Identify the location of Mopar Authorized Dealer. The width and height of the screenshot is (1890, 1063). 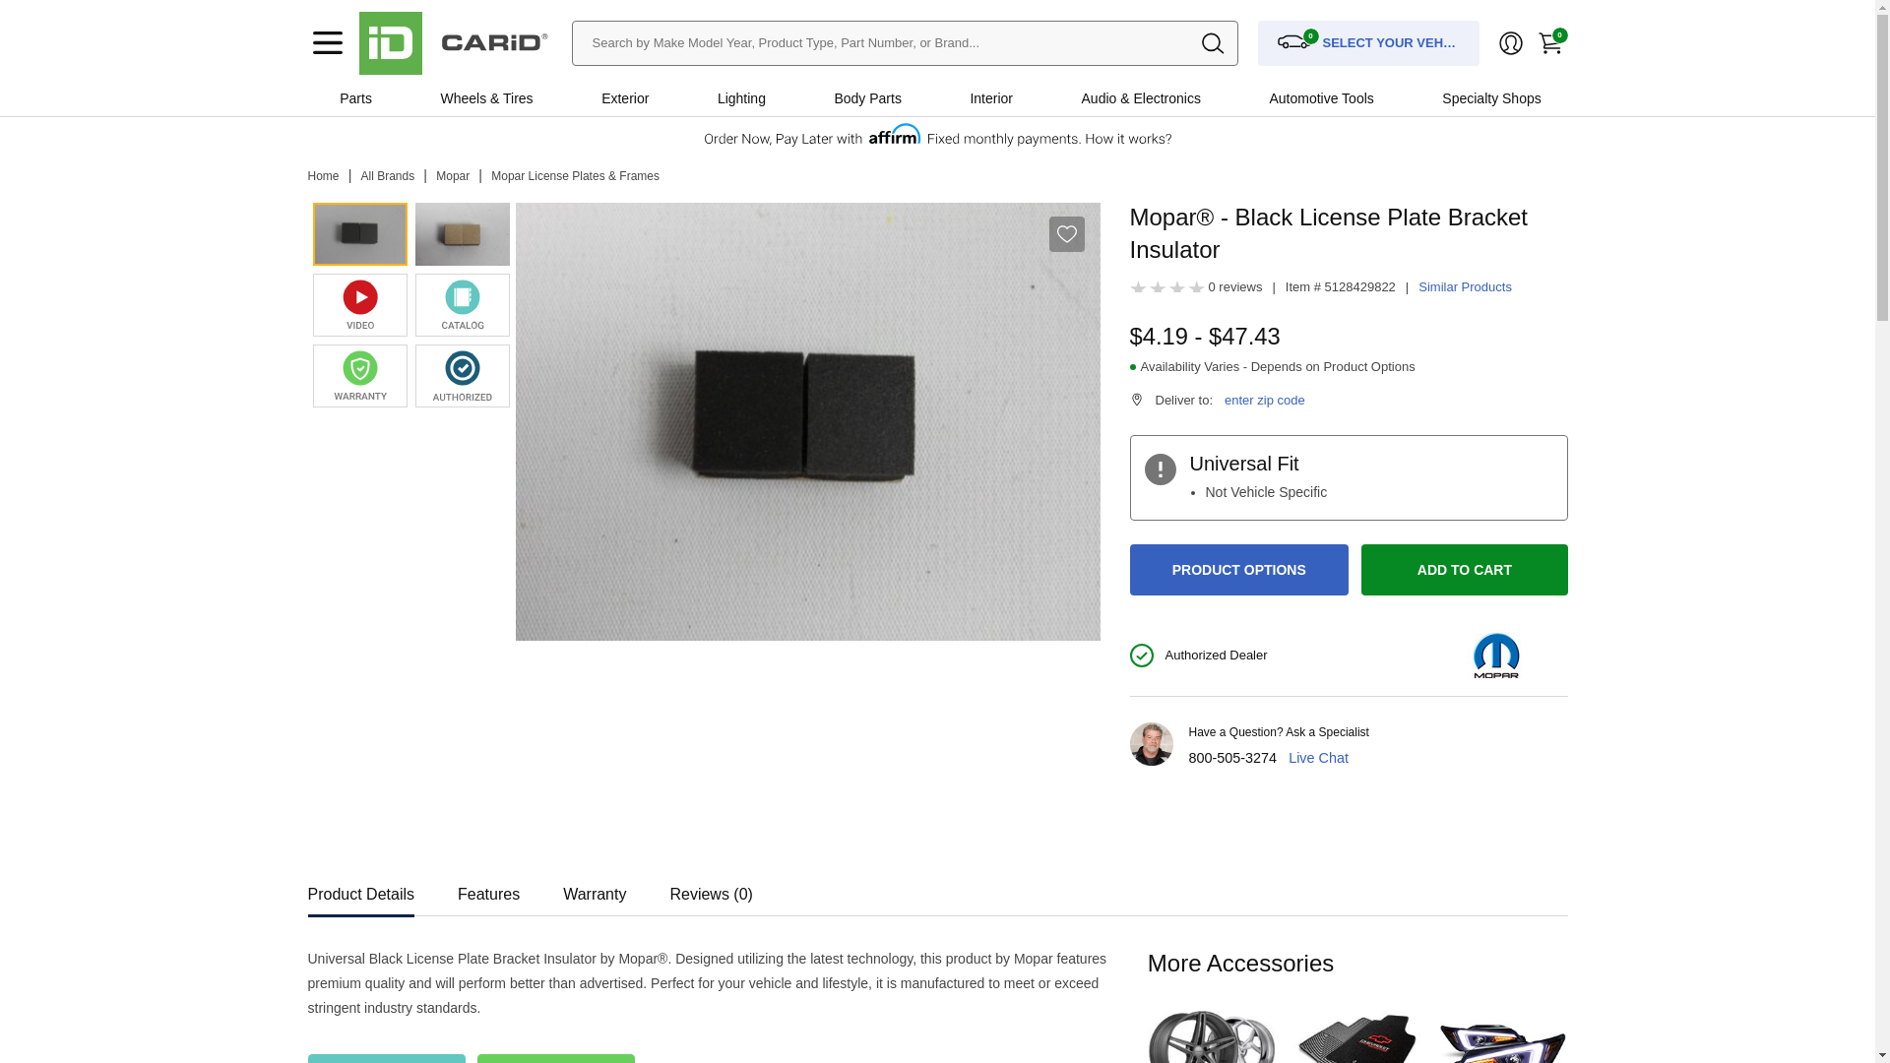
(463, 375).